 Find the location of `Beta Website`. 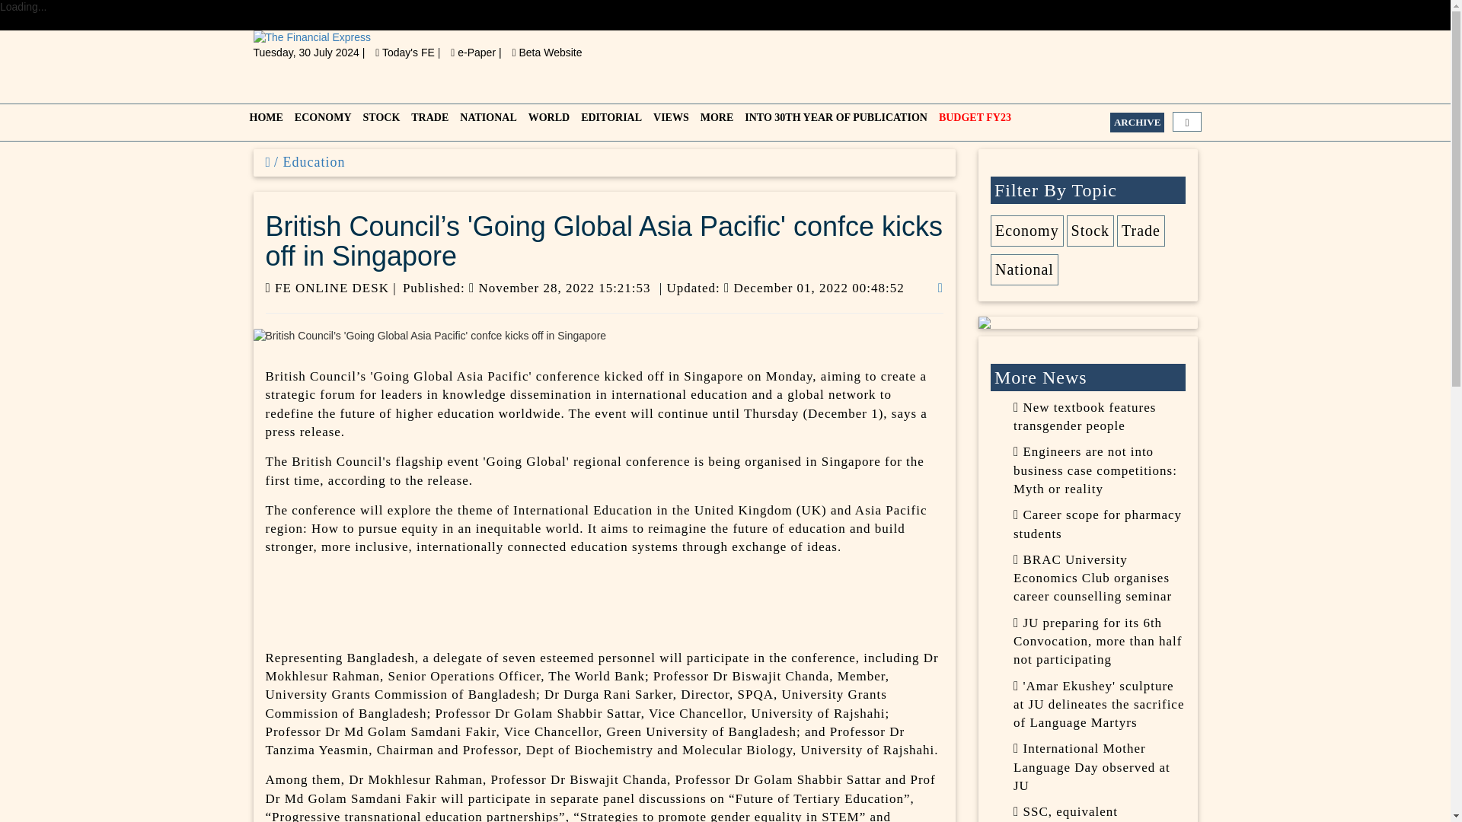

Beta Website is located at coordinates (547, 52).